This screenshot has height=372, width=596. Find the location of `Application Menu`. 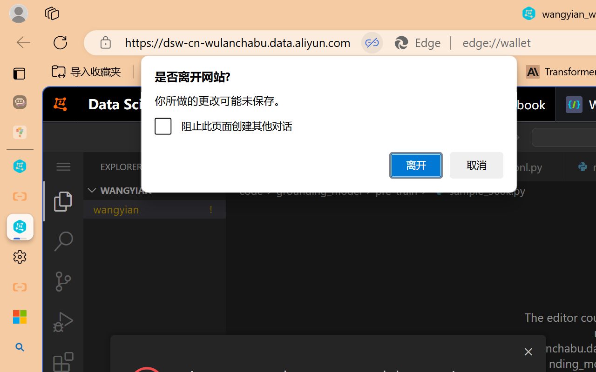

Application Menu is located at coordinates (63, 166).